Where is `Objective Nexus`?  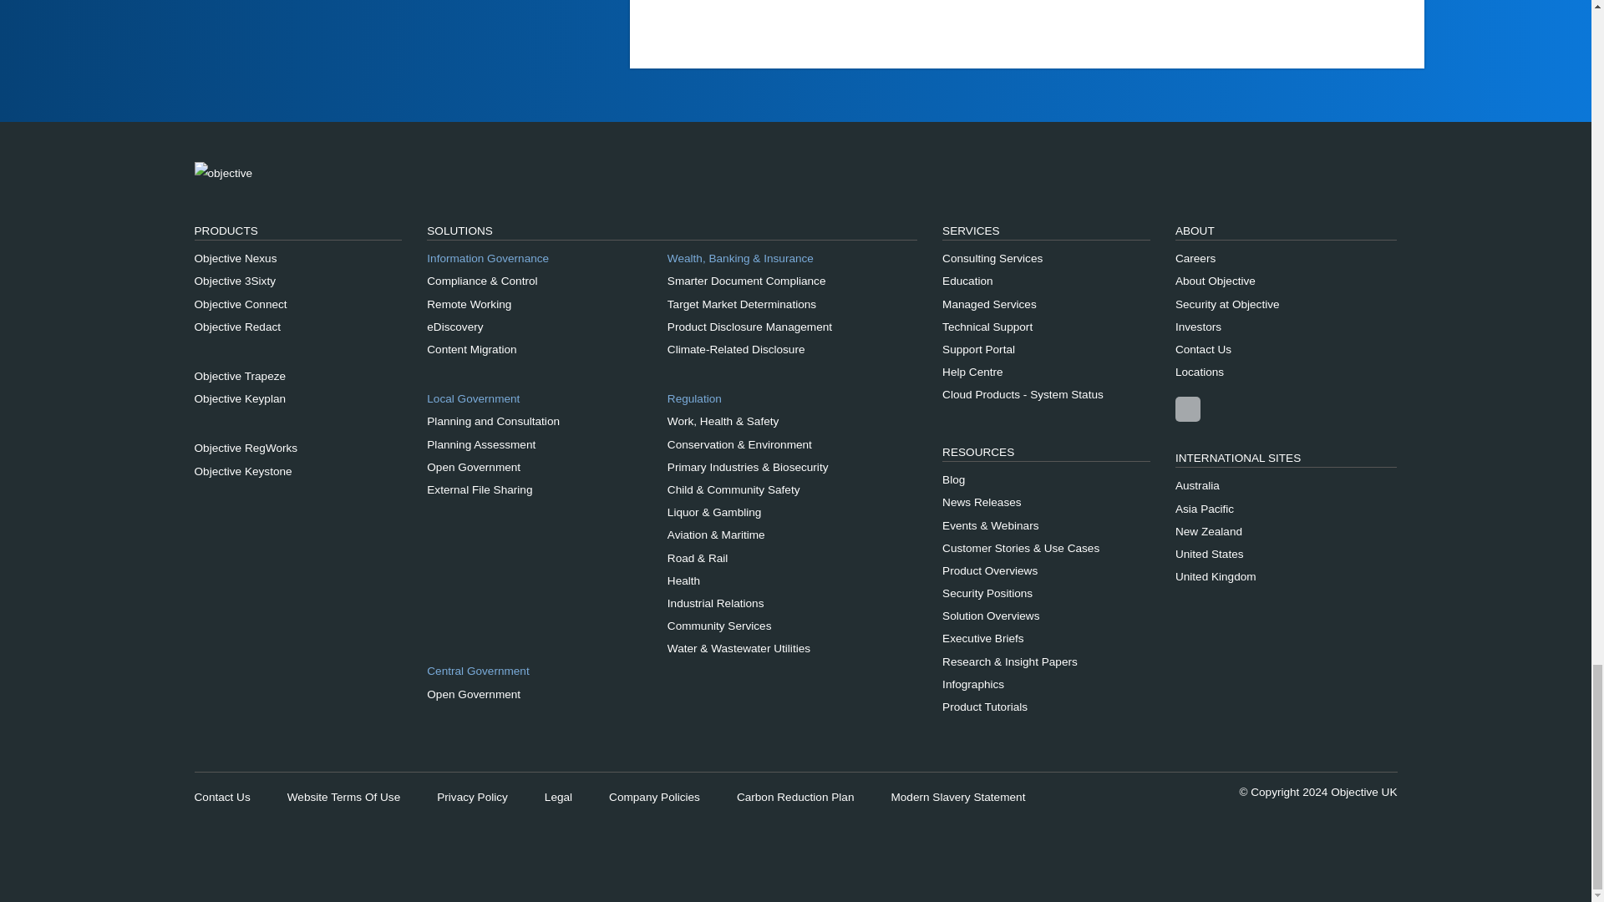
Objective Nexus is located at coordinates (297, 257).